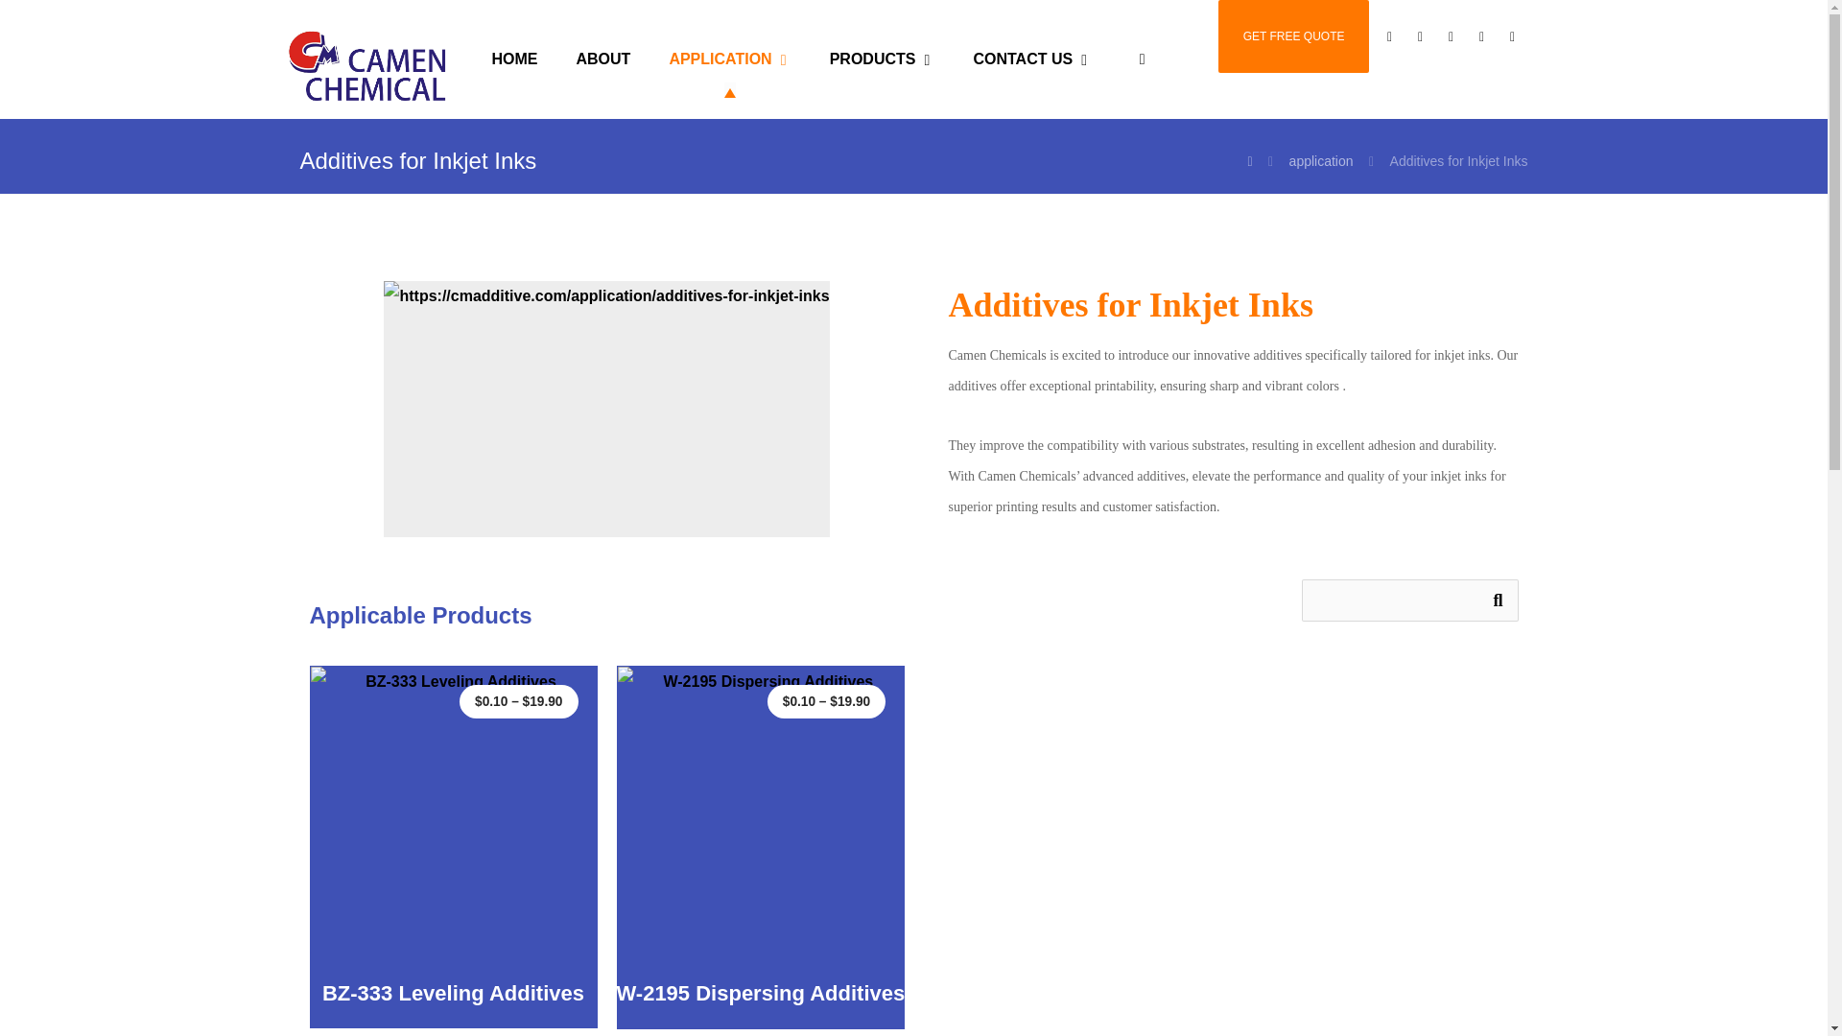 Image resolution: width=1842 pixels, height=1036 pixels. Describe the element at coordinates (603, 59) in the screenshot. I see `ABOUT` at that location.